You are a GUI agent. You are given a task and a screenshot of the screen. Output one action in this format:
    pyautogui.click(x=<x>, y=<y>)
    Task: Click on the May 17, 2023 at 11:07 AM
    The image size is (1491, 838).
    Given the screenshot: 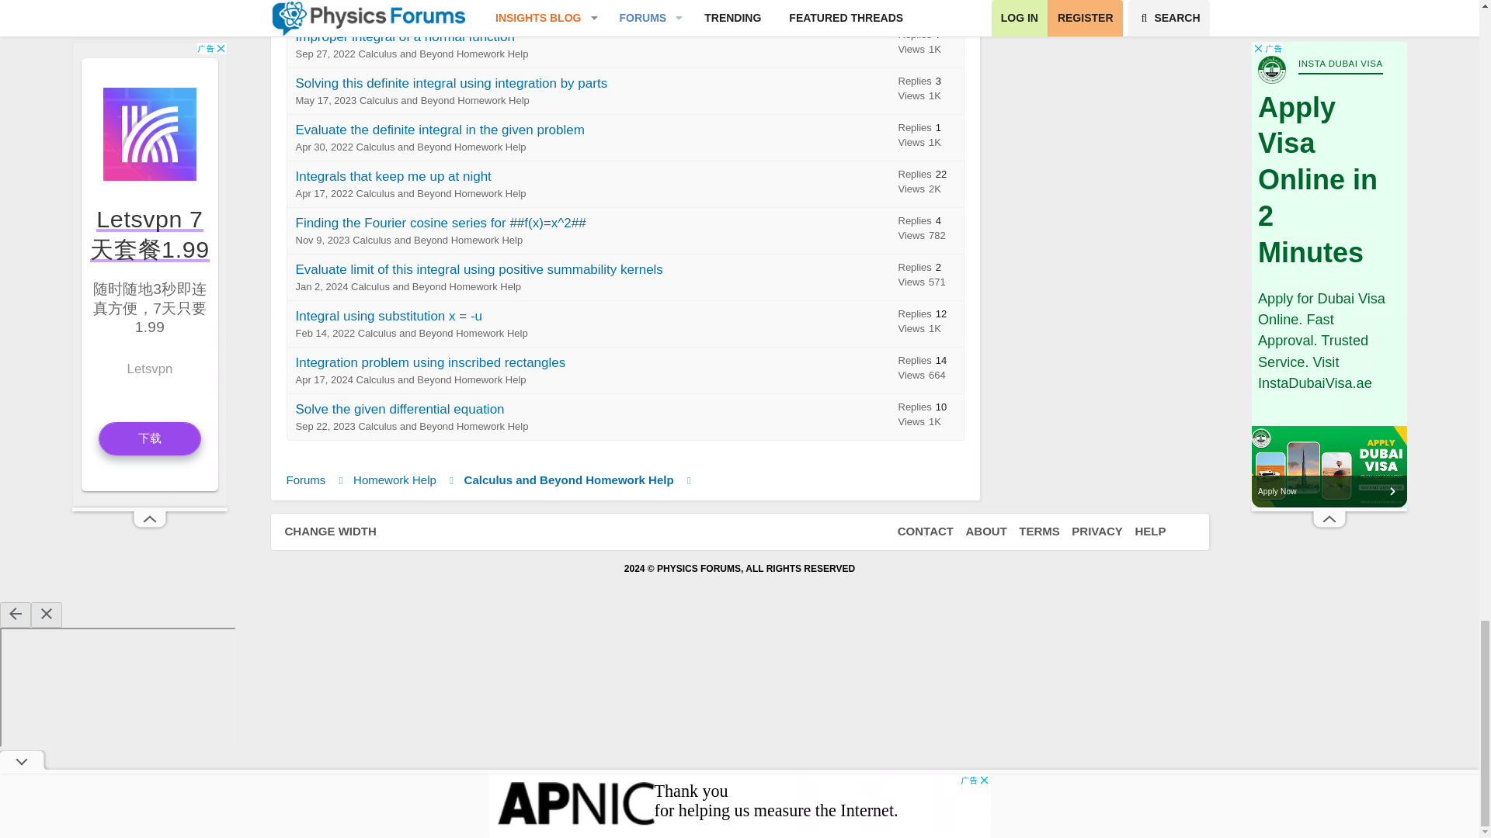 What is the action you would take?
    pyautogui.click(x=325, y=101)
    